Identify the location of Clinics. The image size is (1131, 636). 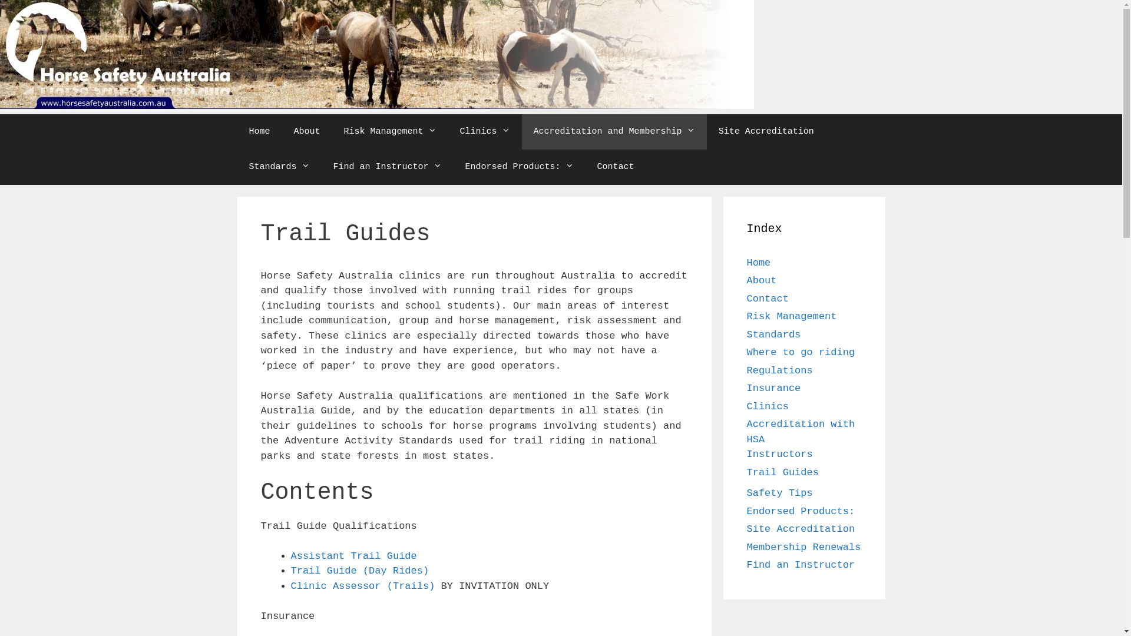
(768, 406).